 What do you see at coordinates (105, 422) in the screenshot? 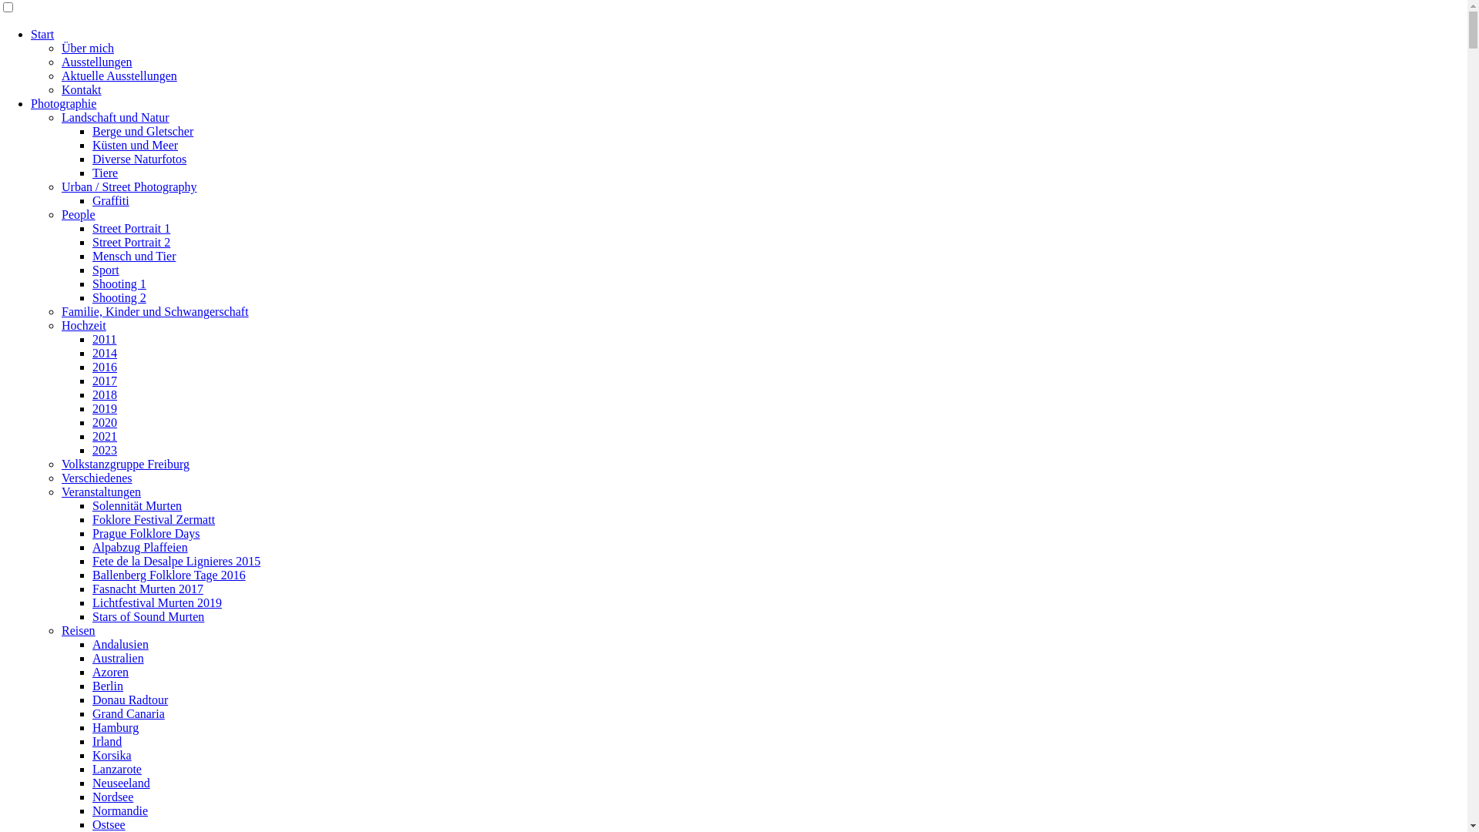
I see `2020` at bounding box center [105, 422].